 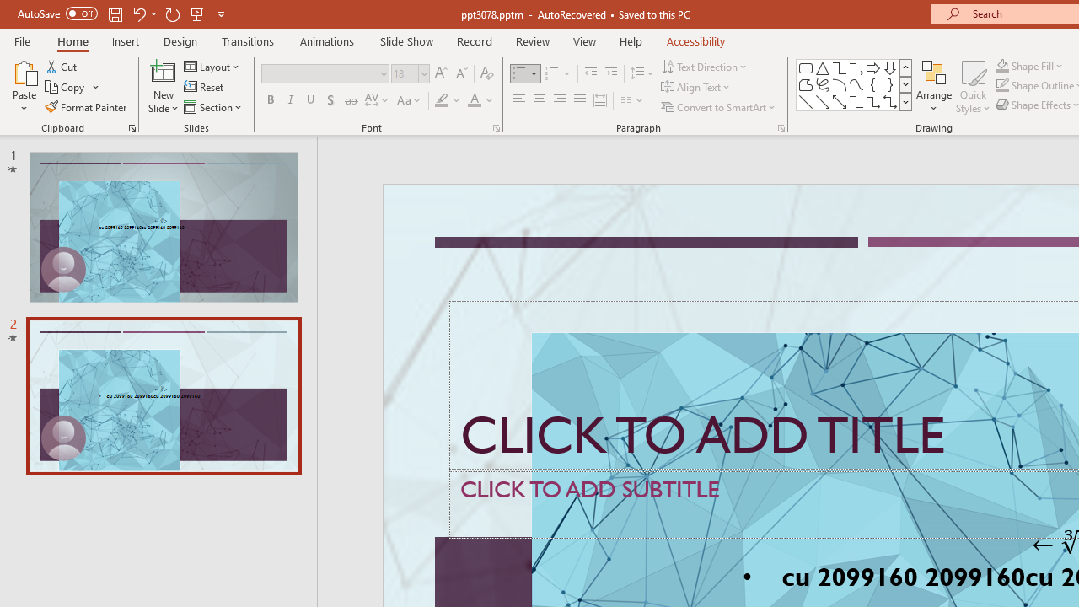 What do you see at coordinates (66, 88) in the screenshot?
I see `Copy` at bounding box center [66, 88].